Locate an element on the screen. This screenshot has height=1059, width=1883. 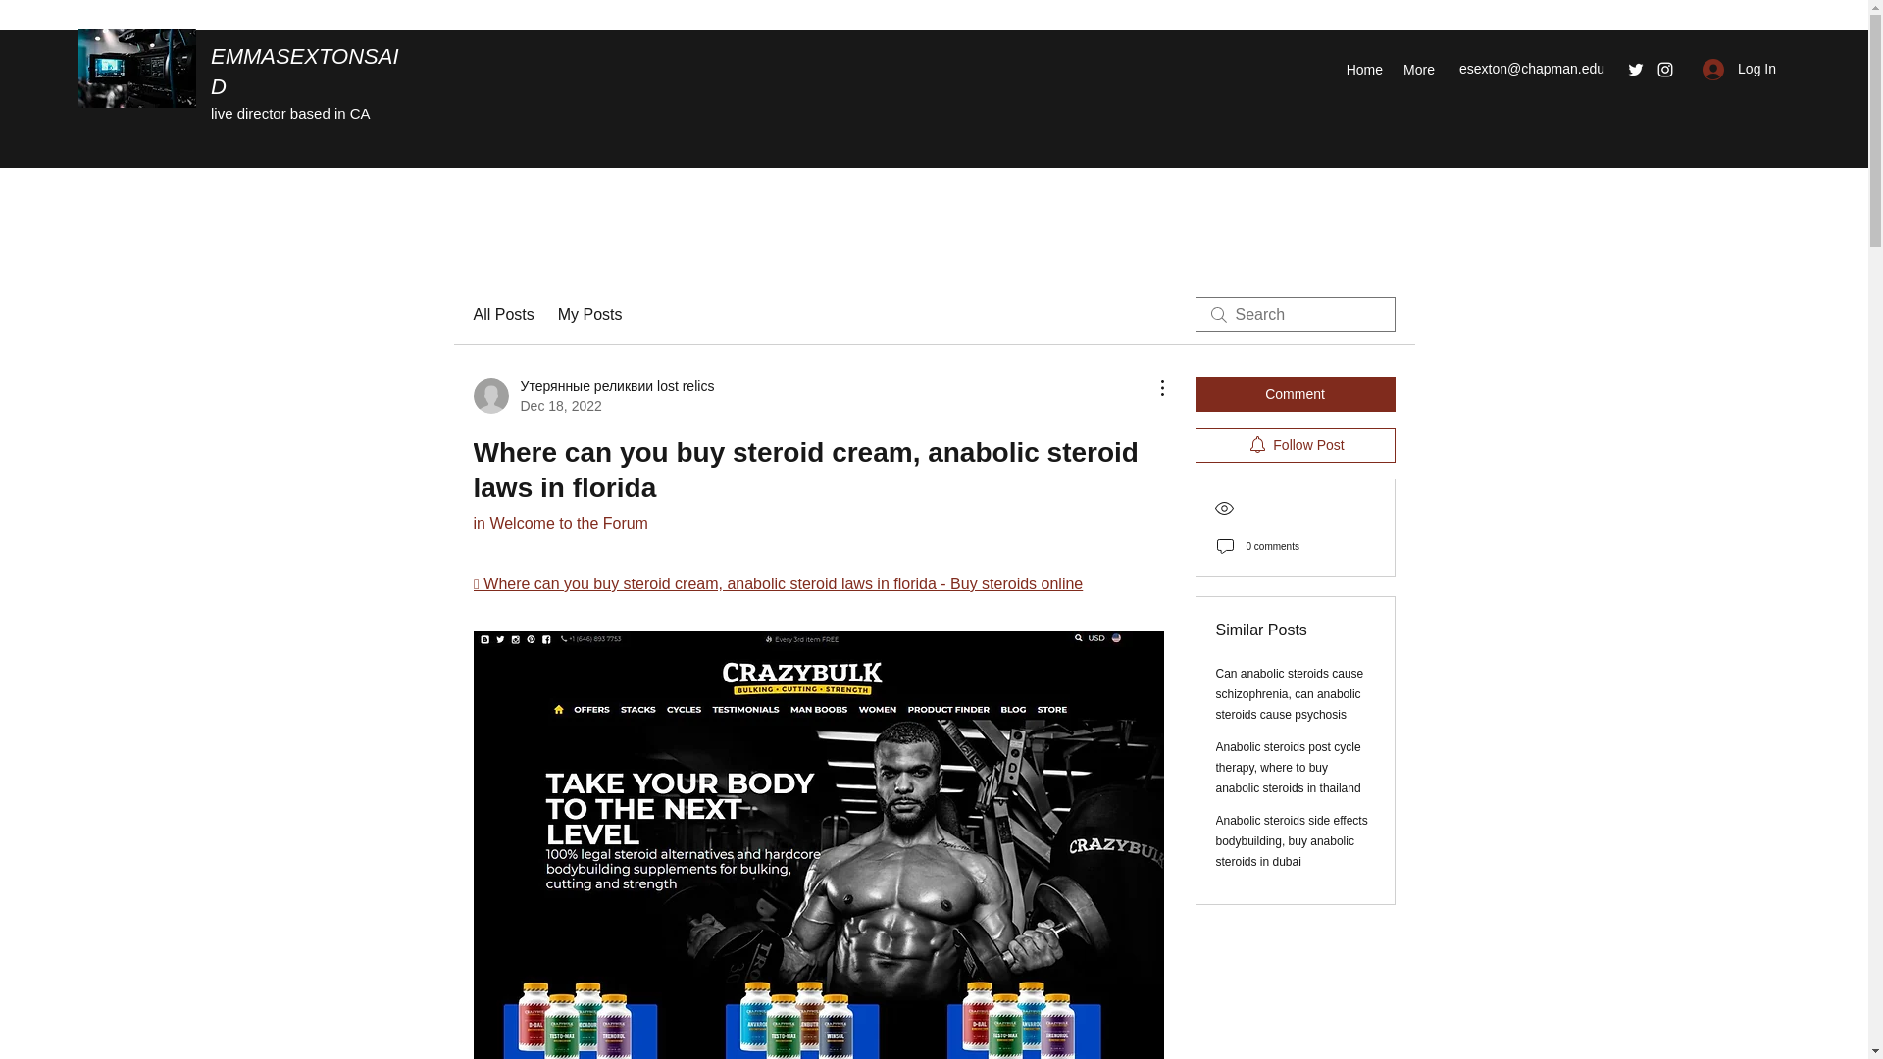
My Posts is located at coordinates (590, 314).